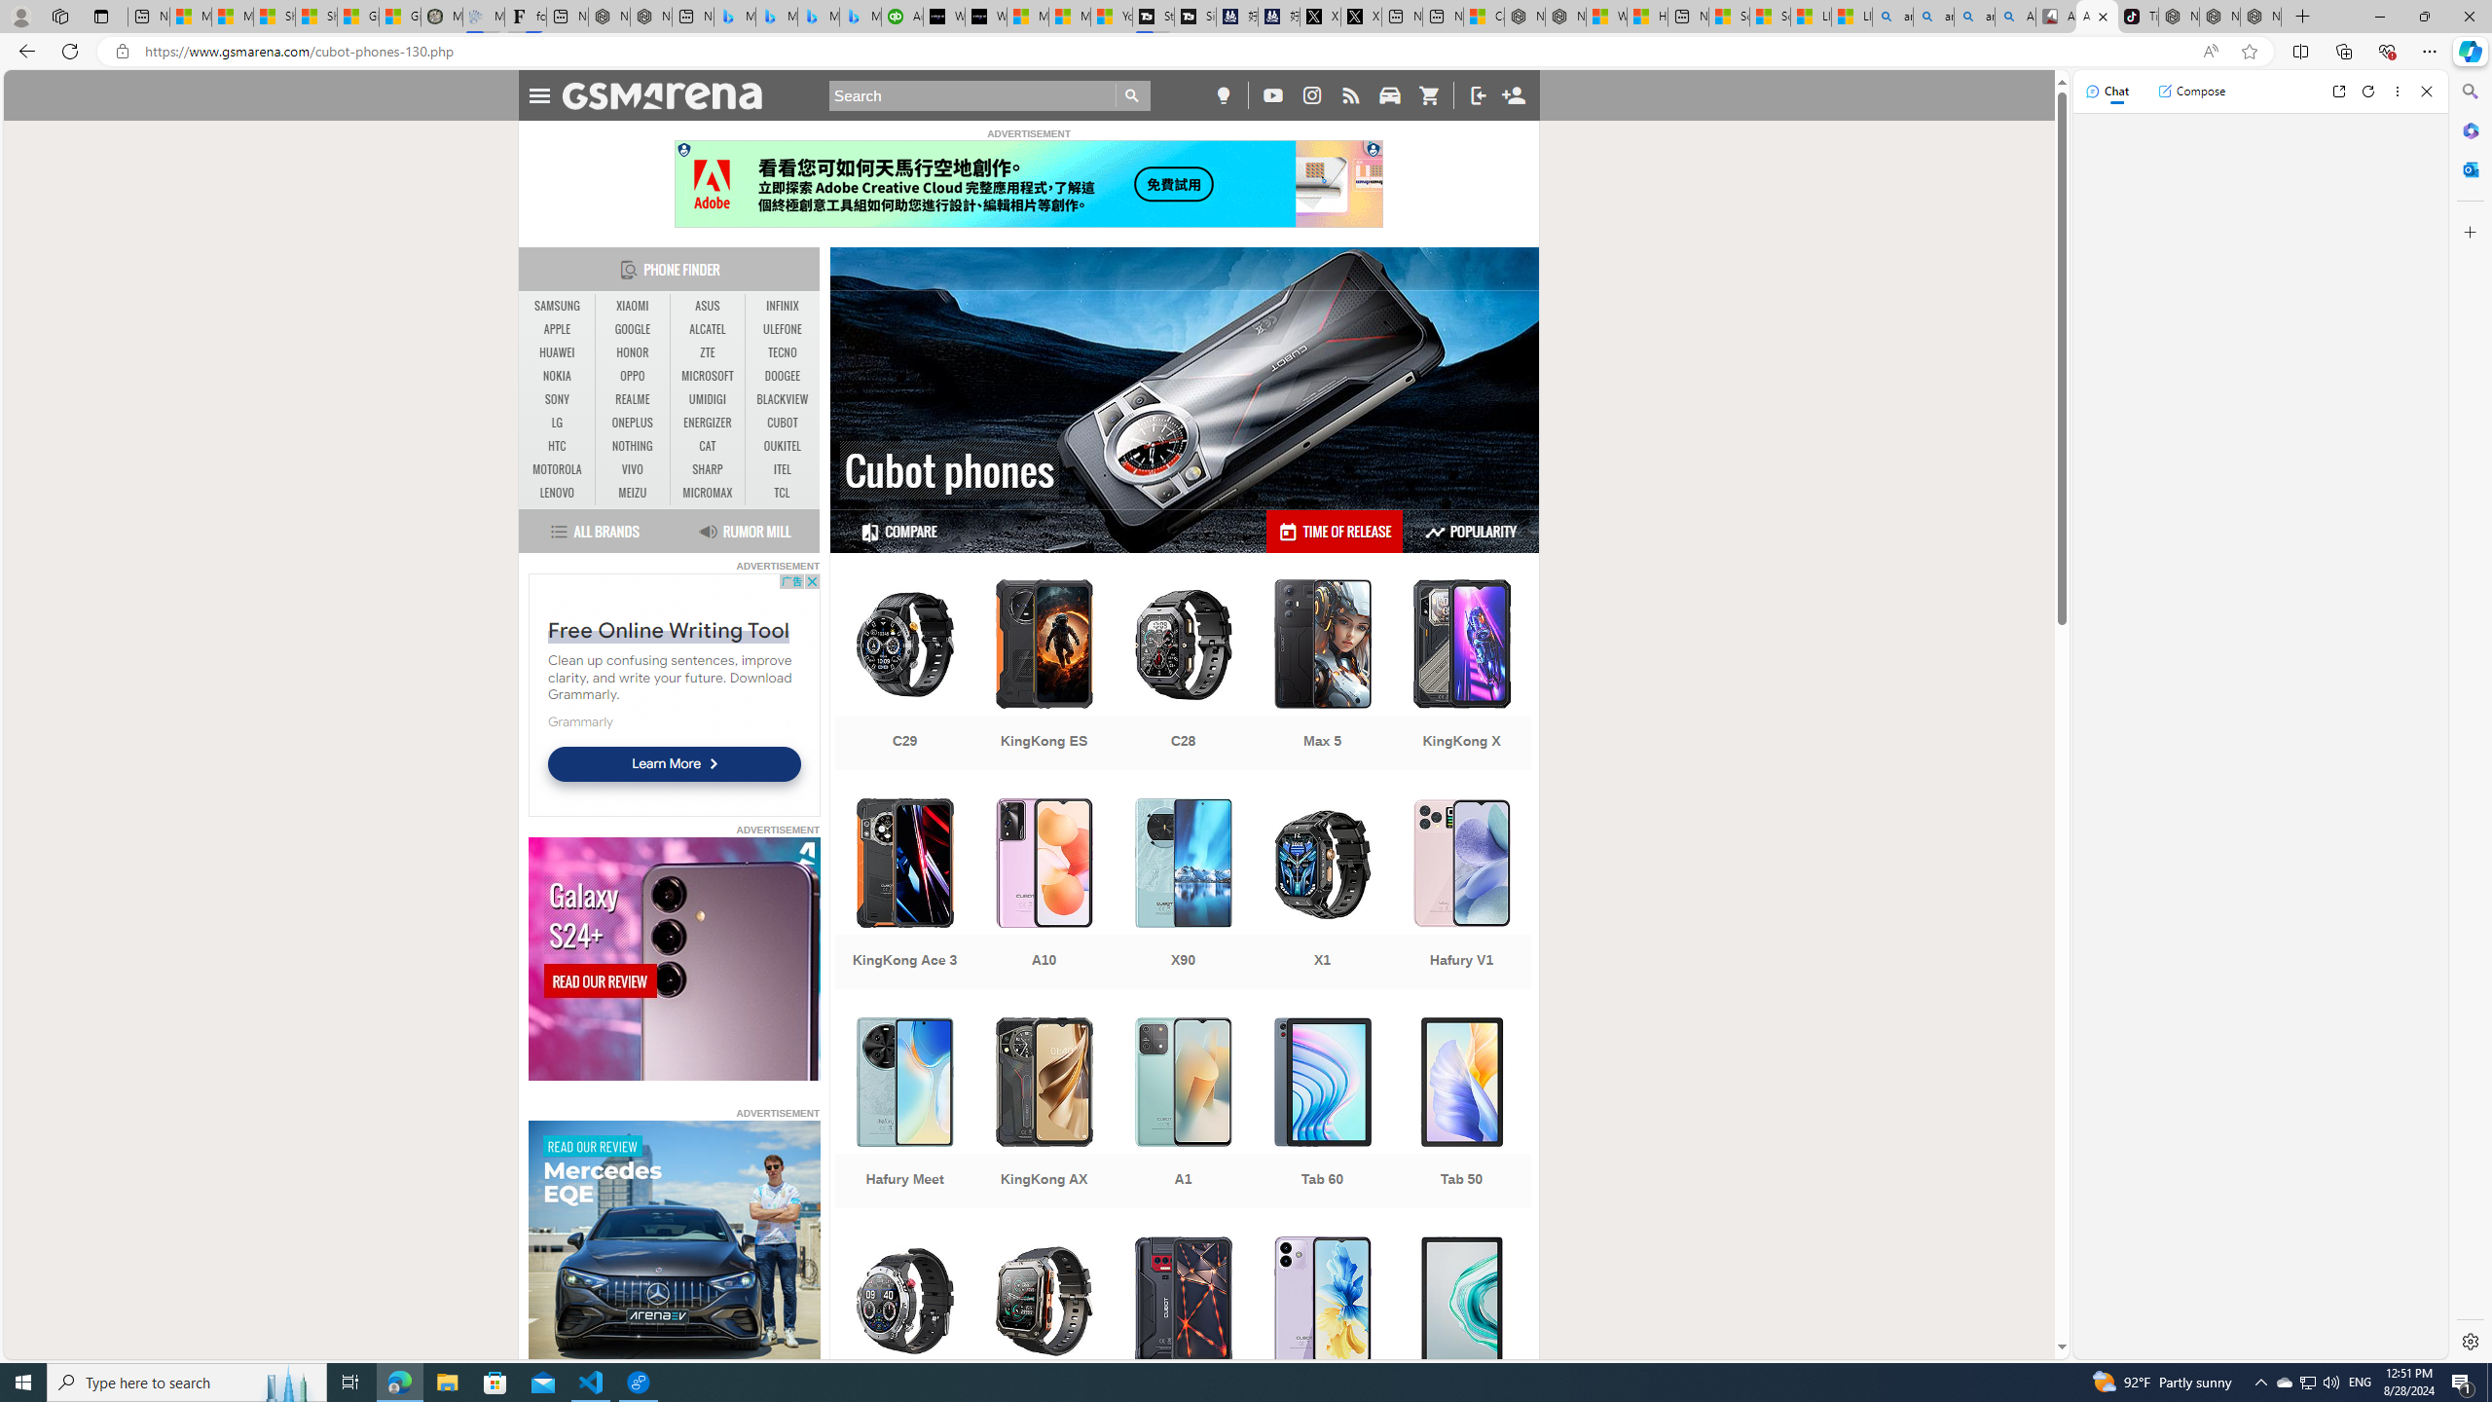 The image size is (2492, 1402). Describe the element at coordinates (707, 447) in the screenshot. I see `CAT` at that location.